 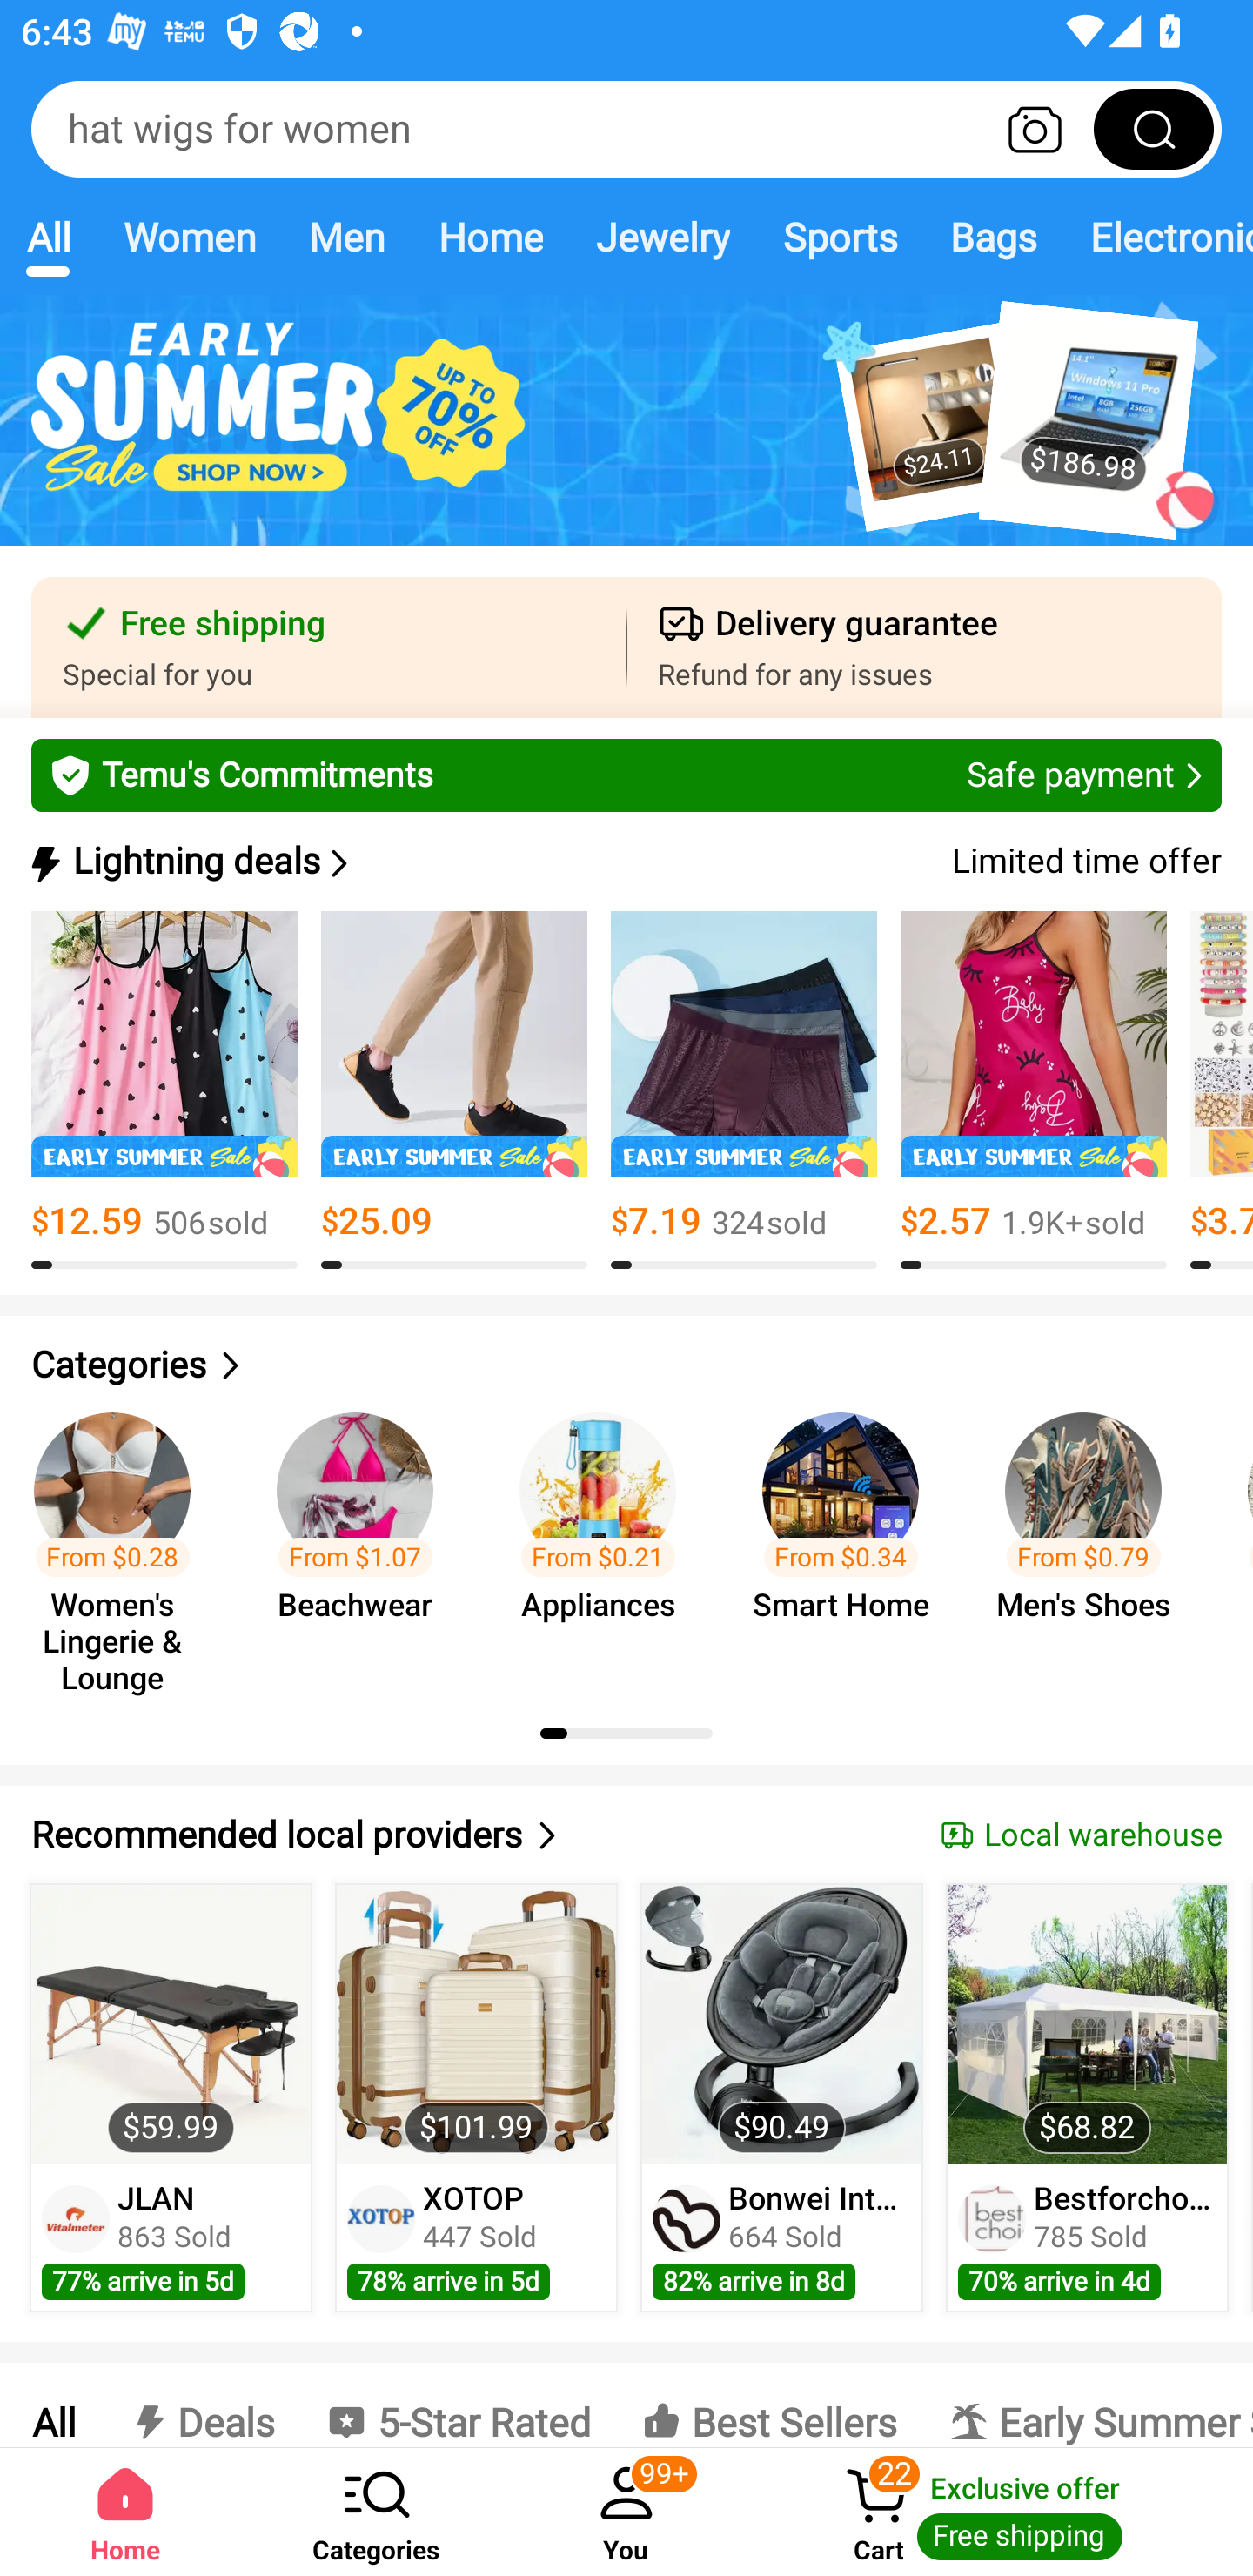 What do you see at coordinates (376, 2512) in the screenshot?
I see `Categories` at bounding box center [376, 2512].